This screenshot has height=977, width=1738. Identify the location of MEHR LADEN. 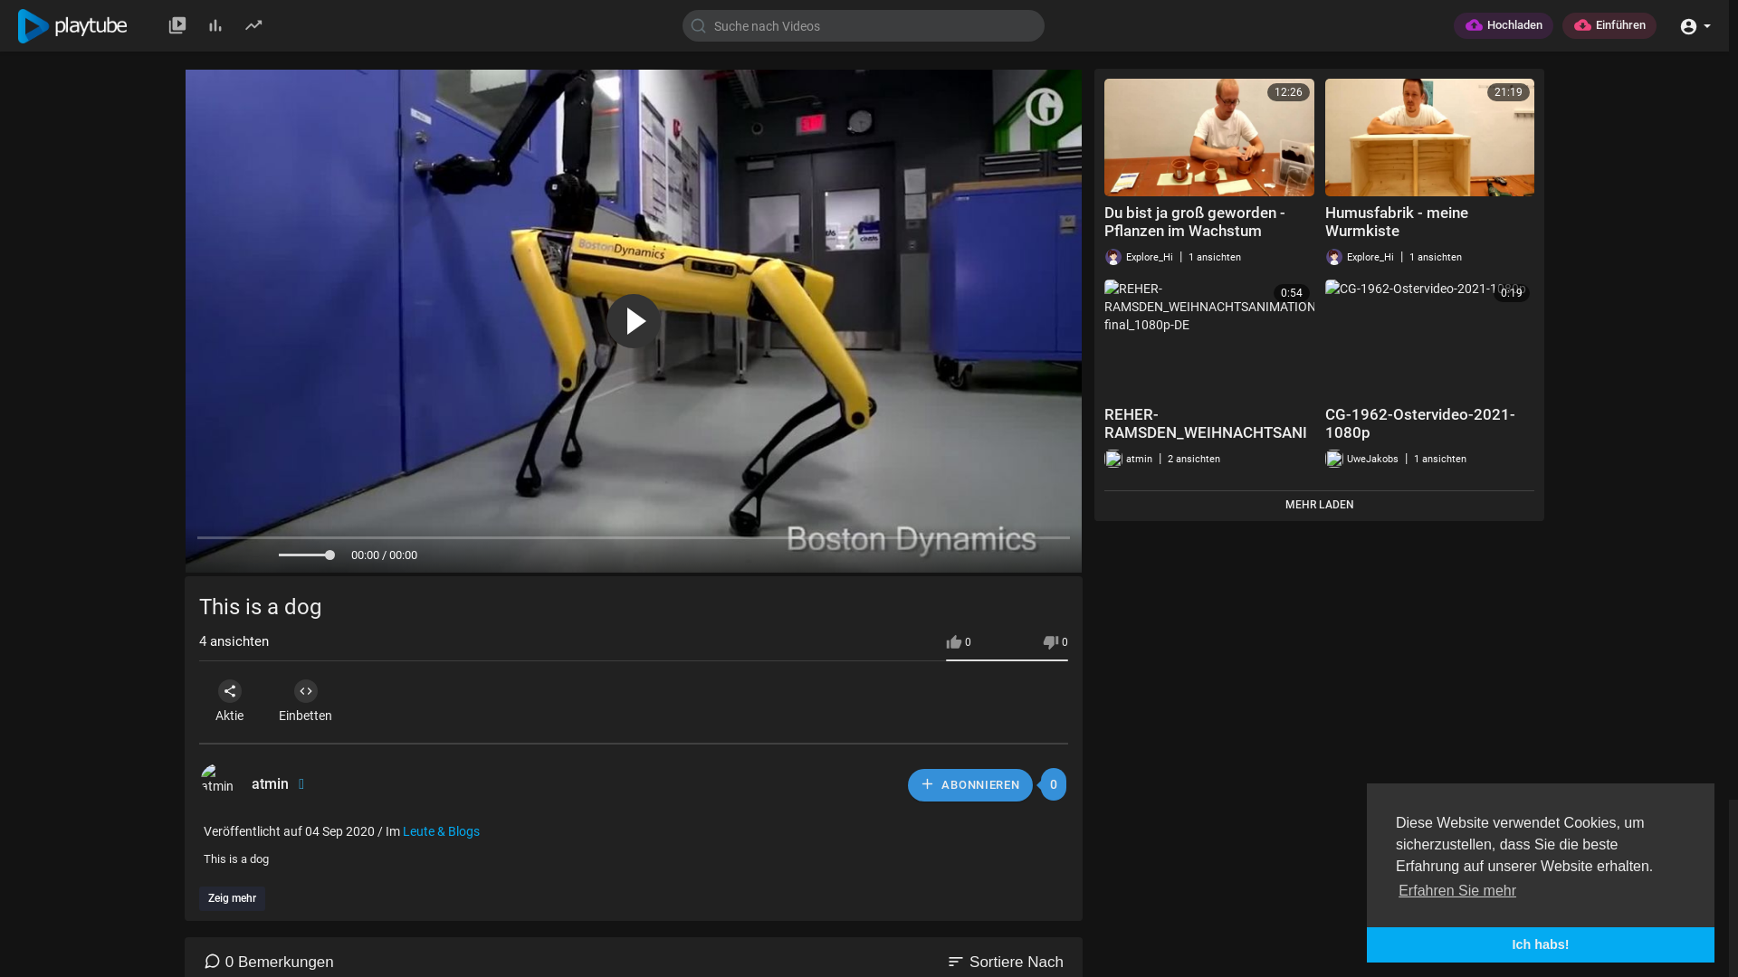
(1320, 505).